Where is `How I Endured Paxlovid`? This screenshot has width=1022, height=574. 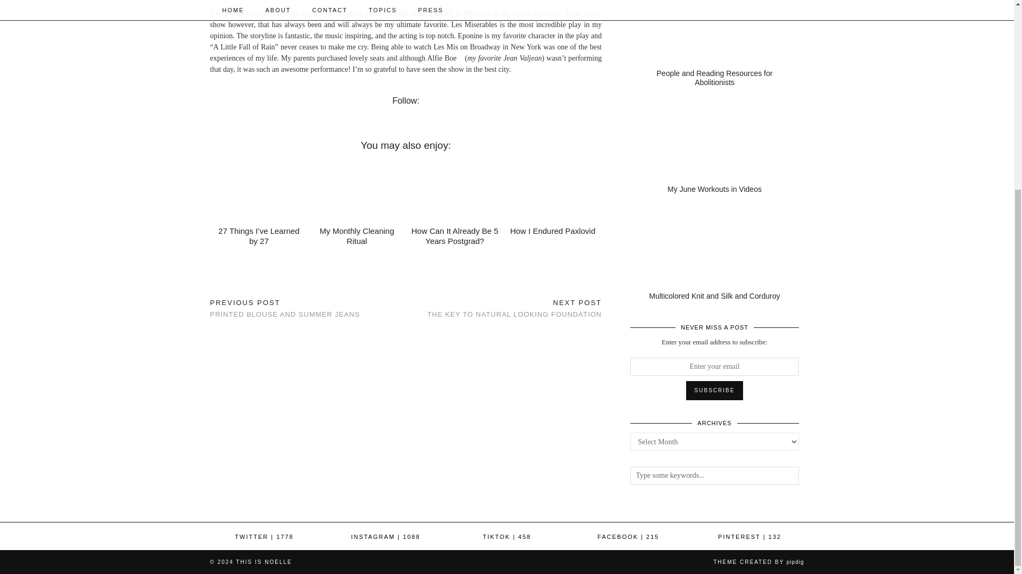 How I Endured Paxlovid is located at coordinates (553, 231).